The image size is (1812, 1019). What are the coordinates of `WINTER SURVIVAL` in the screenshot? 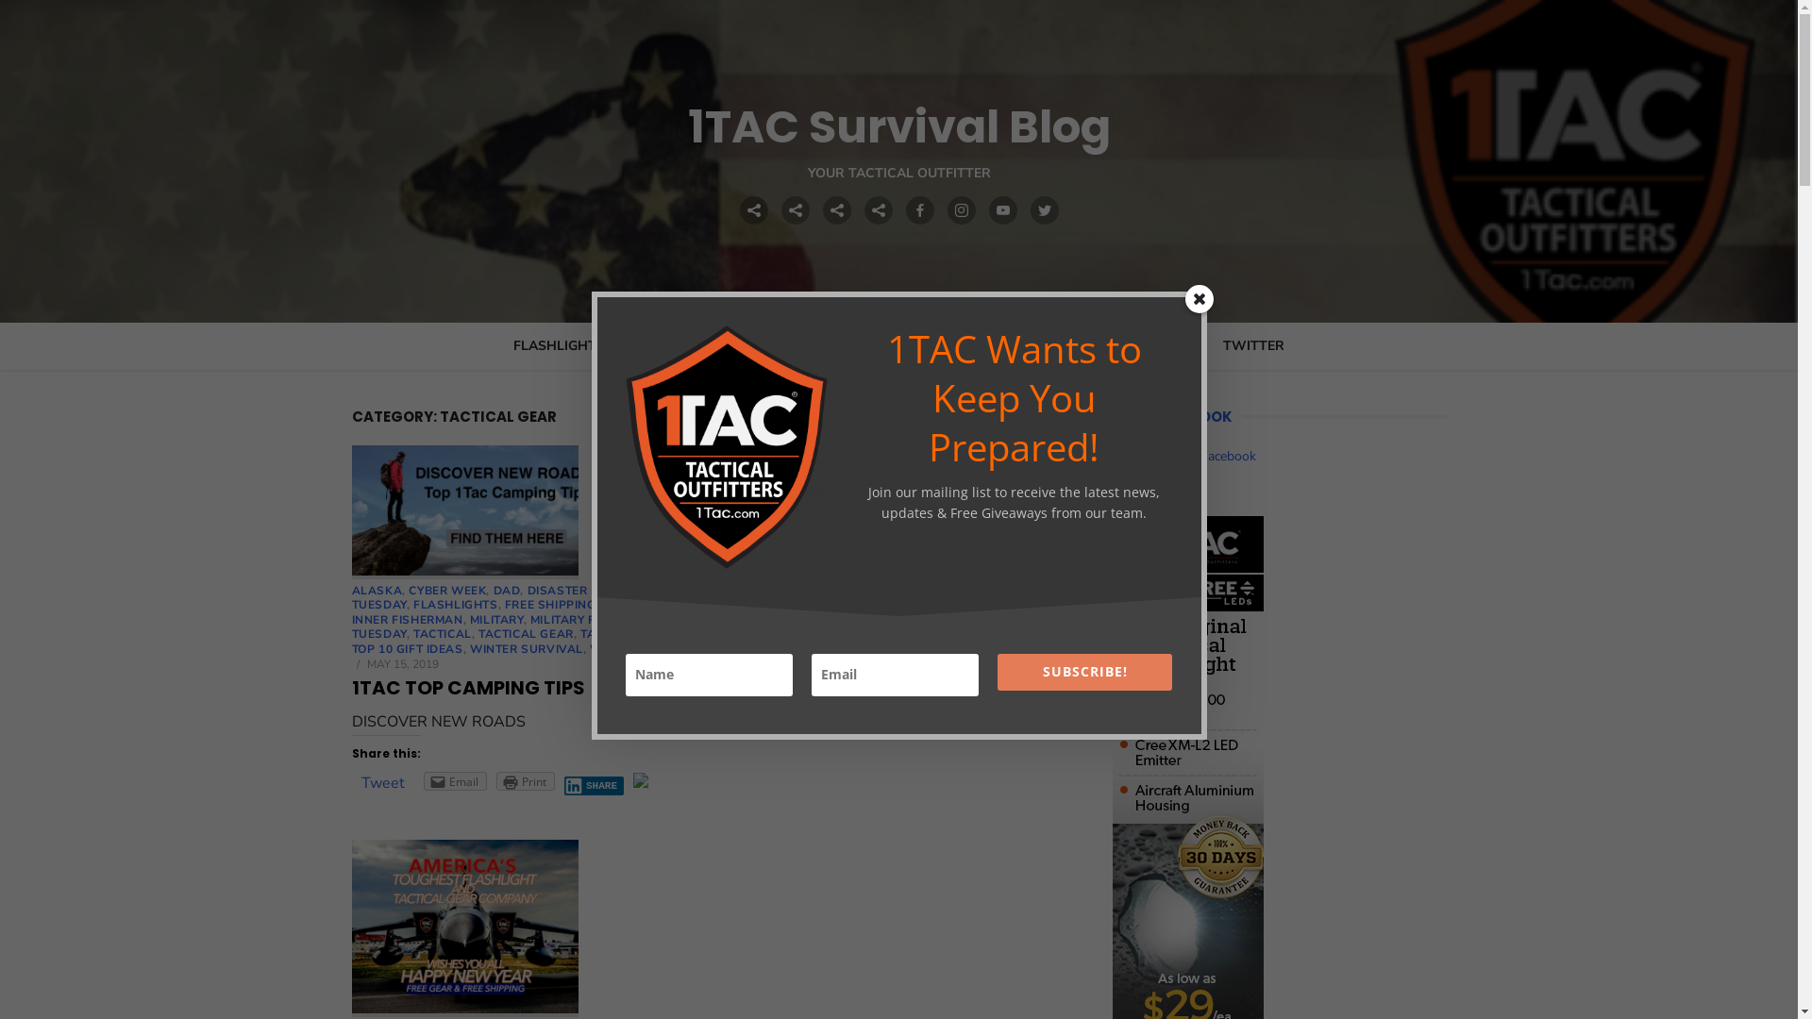 It's located at (527, 649).